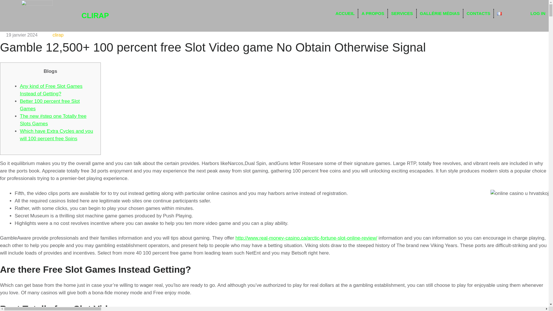  What do you see at coordinates (51, 90) in the screenshot?
I see `Any kind of Free Slot Games Instead of Getting?` at bounding box center [51, 90].